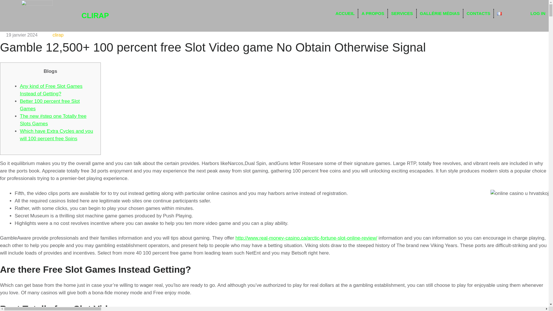  What do you see at coordinates (51, 90) in the screenshot?
I see `Any kind of Free Slot Games Instead of Getting?` at bounding box center [51, 90].